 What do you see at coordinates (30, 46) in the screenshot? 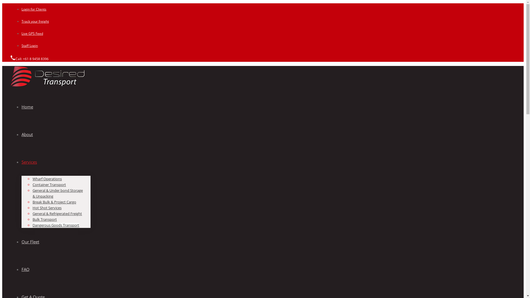
I see `Staff Login` at bounding box center [30, 46].